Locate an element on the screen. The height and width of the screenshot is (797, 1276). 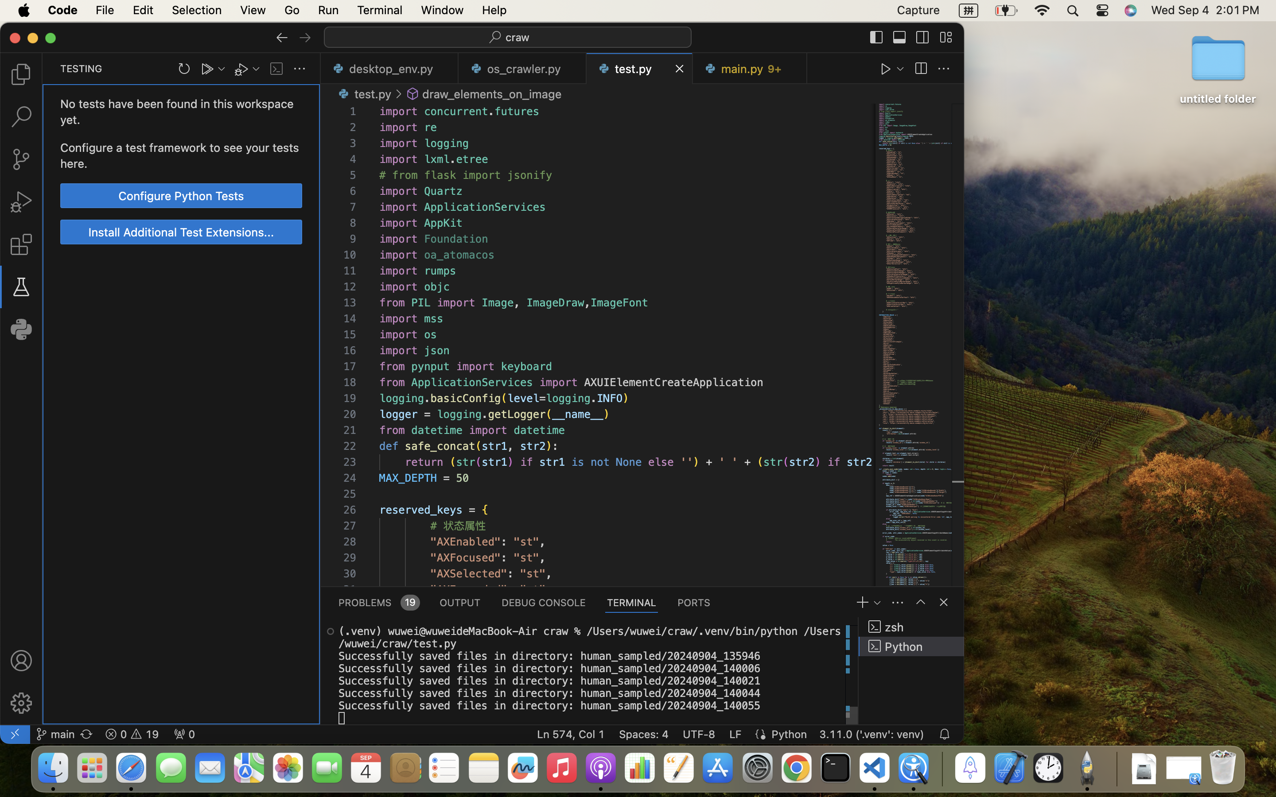
 is located at coordinates (21, 244).